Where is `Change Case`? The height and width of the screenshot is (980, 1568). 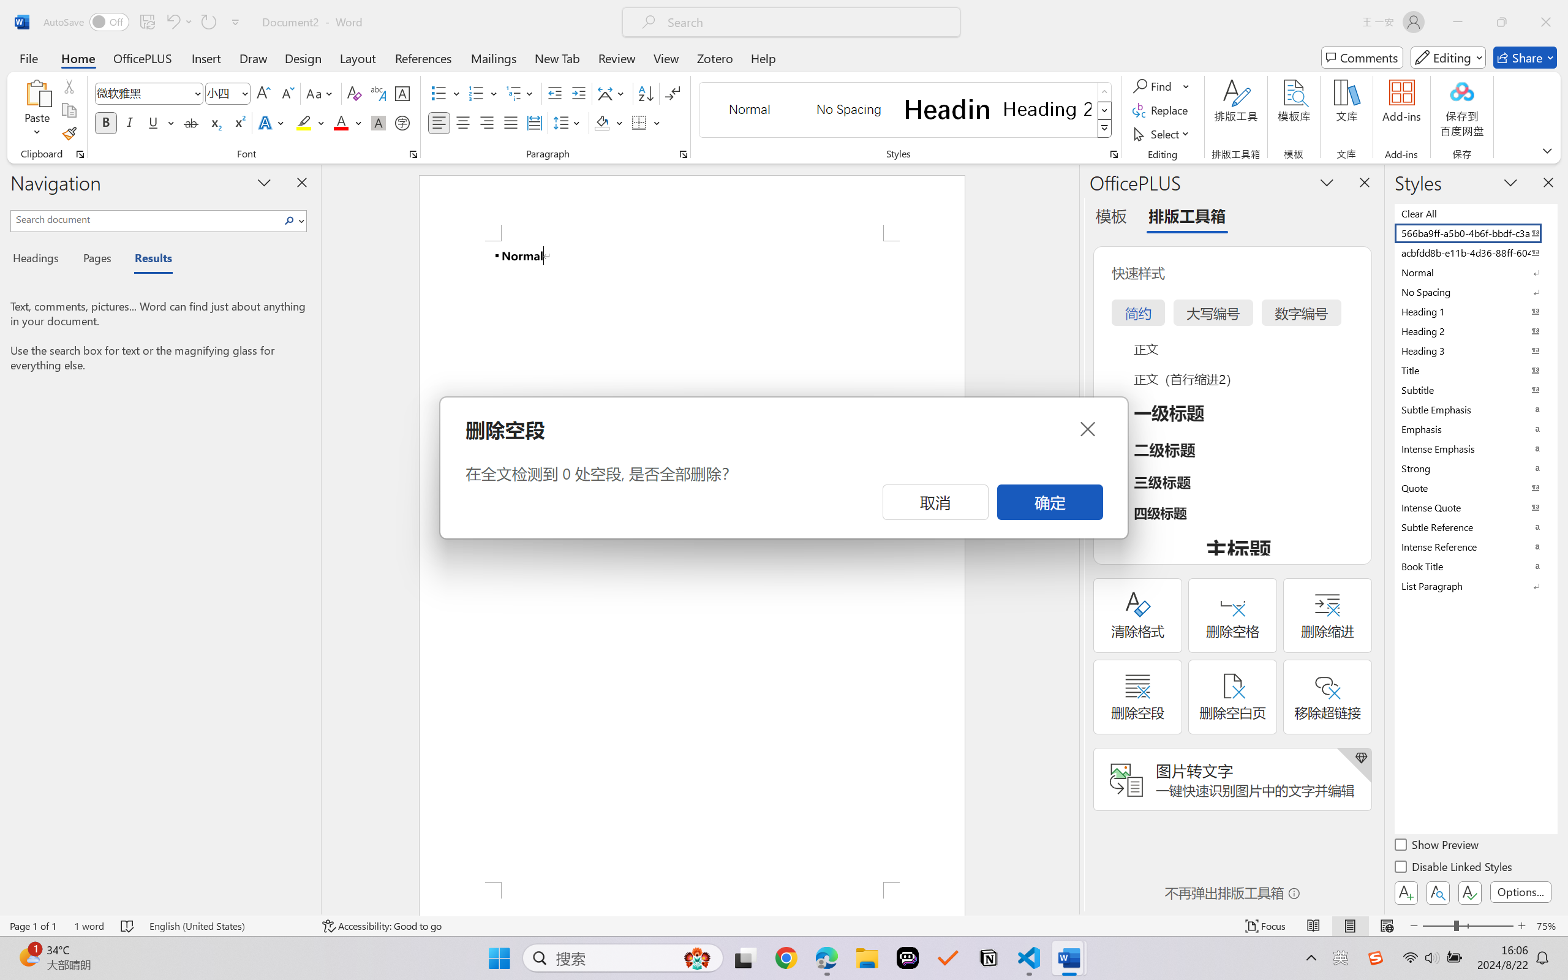
Change Case is located at coordinates (320, 93).